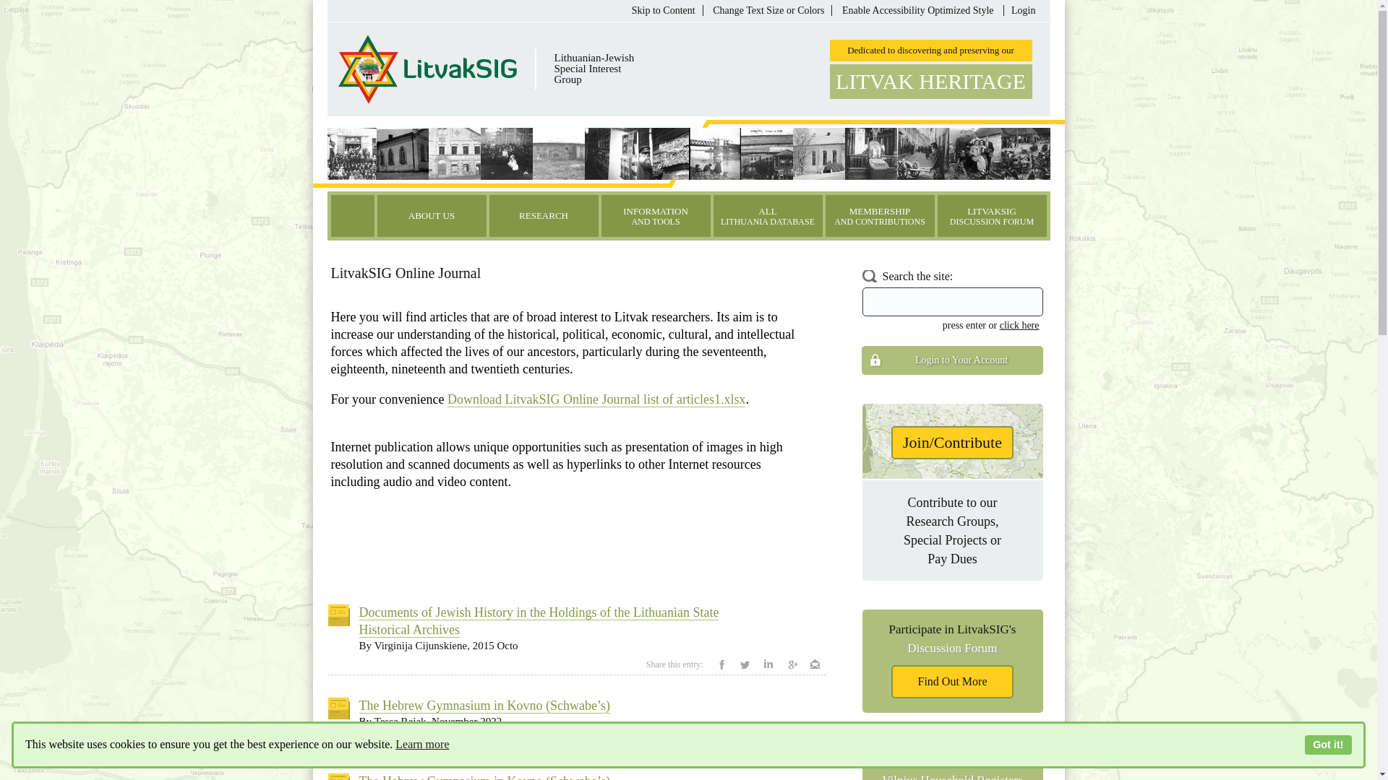 Image resolution: width=1388 pixels, height=780 pixels. What do you see at coordinates (1328, 745) in the screenshot?
I see `Got it!` at bounding box center [1328, 745].